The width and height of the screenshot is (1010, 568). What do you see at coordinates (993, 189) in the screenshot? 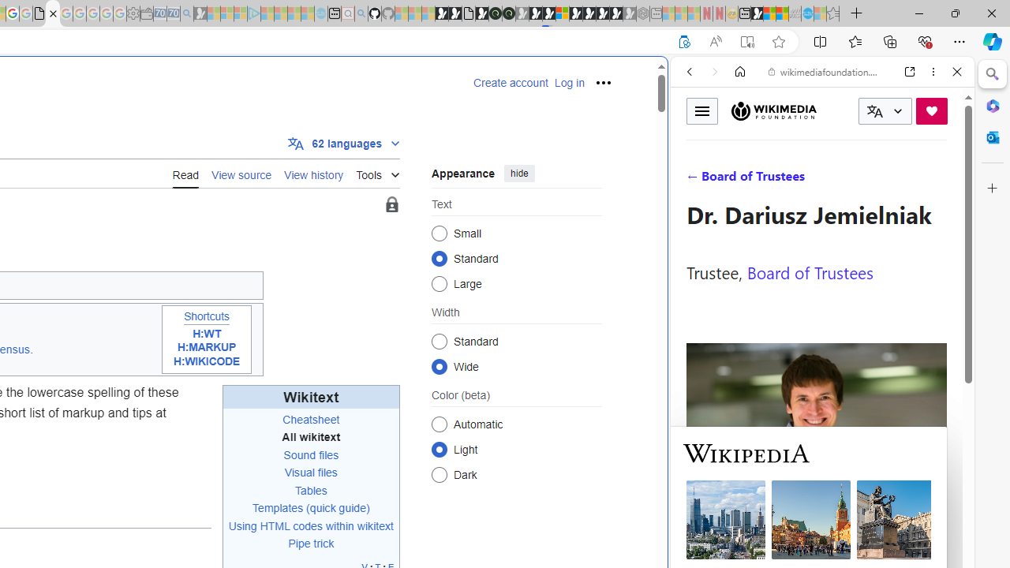
I see `Close Customize pane` at bounding box center [993, 189].